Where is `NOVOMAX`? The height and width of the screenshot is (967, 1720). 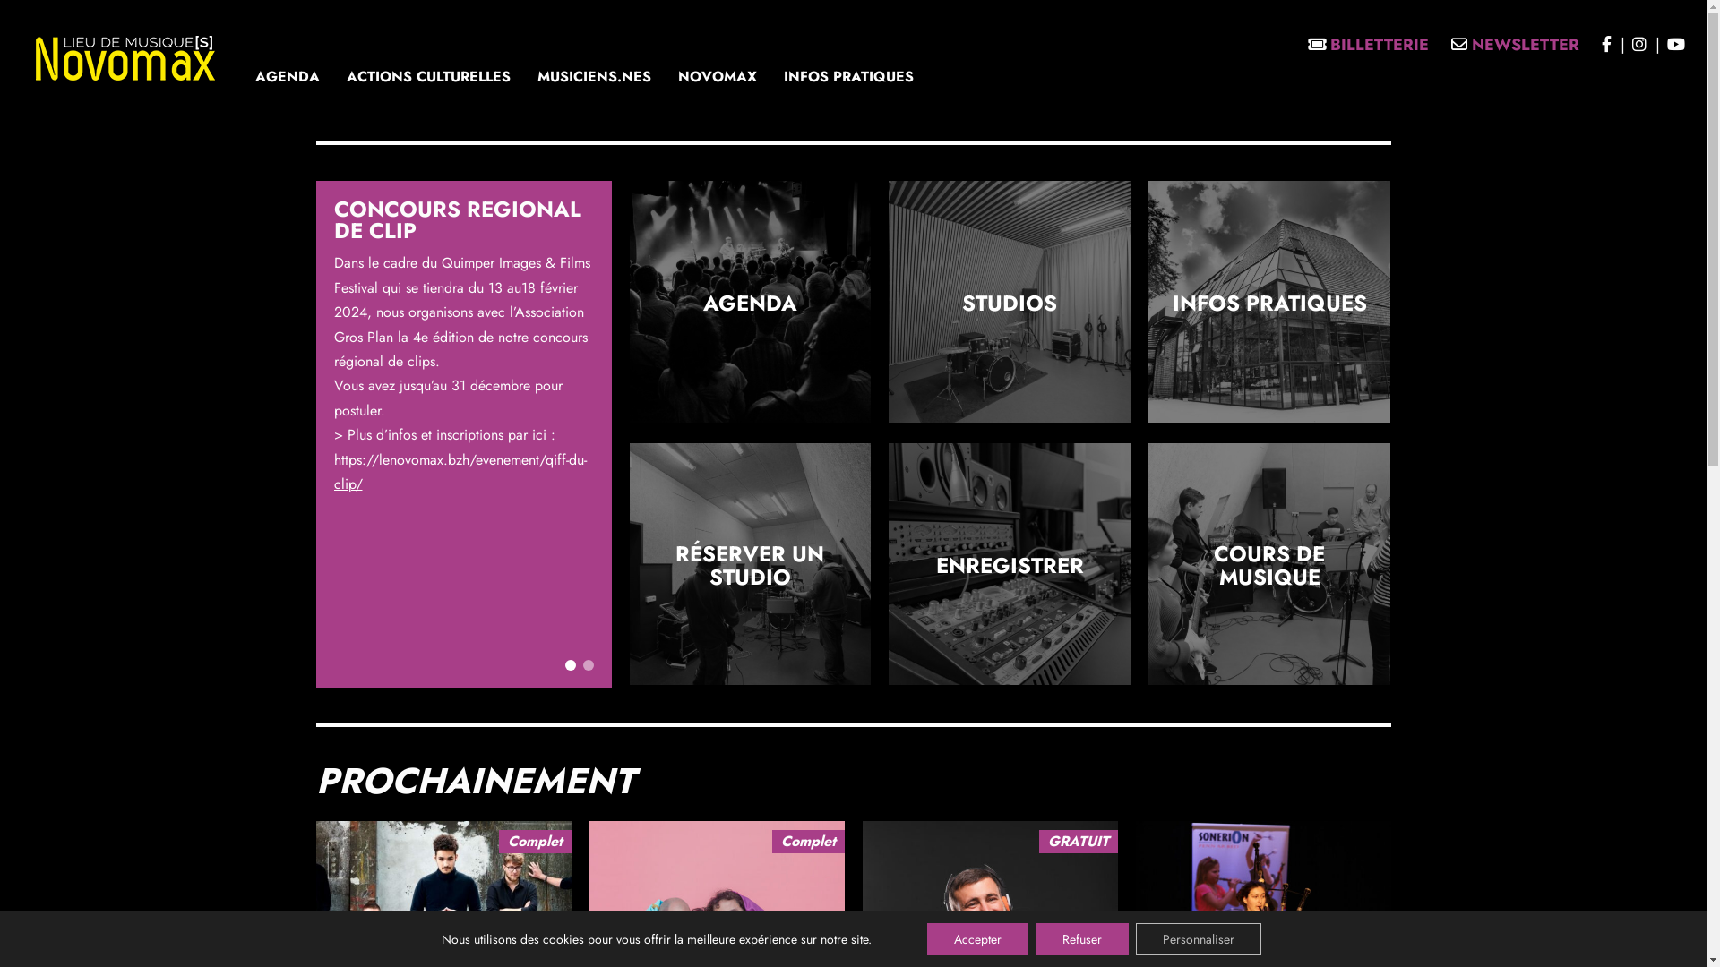
NOVOMAX is located at coordinates (718, 77).